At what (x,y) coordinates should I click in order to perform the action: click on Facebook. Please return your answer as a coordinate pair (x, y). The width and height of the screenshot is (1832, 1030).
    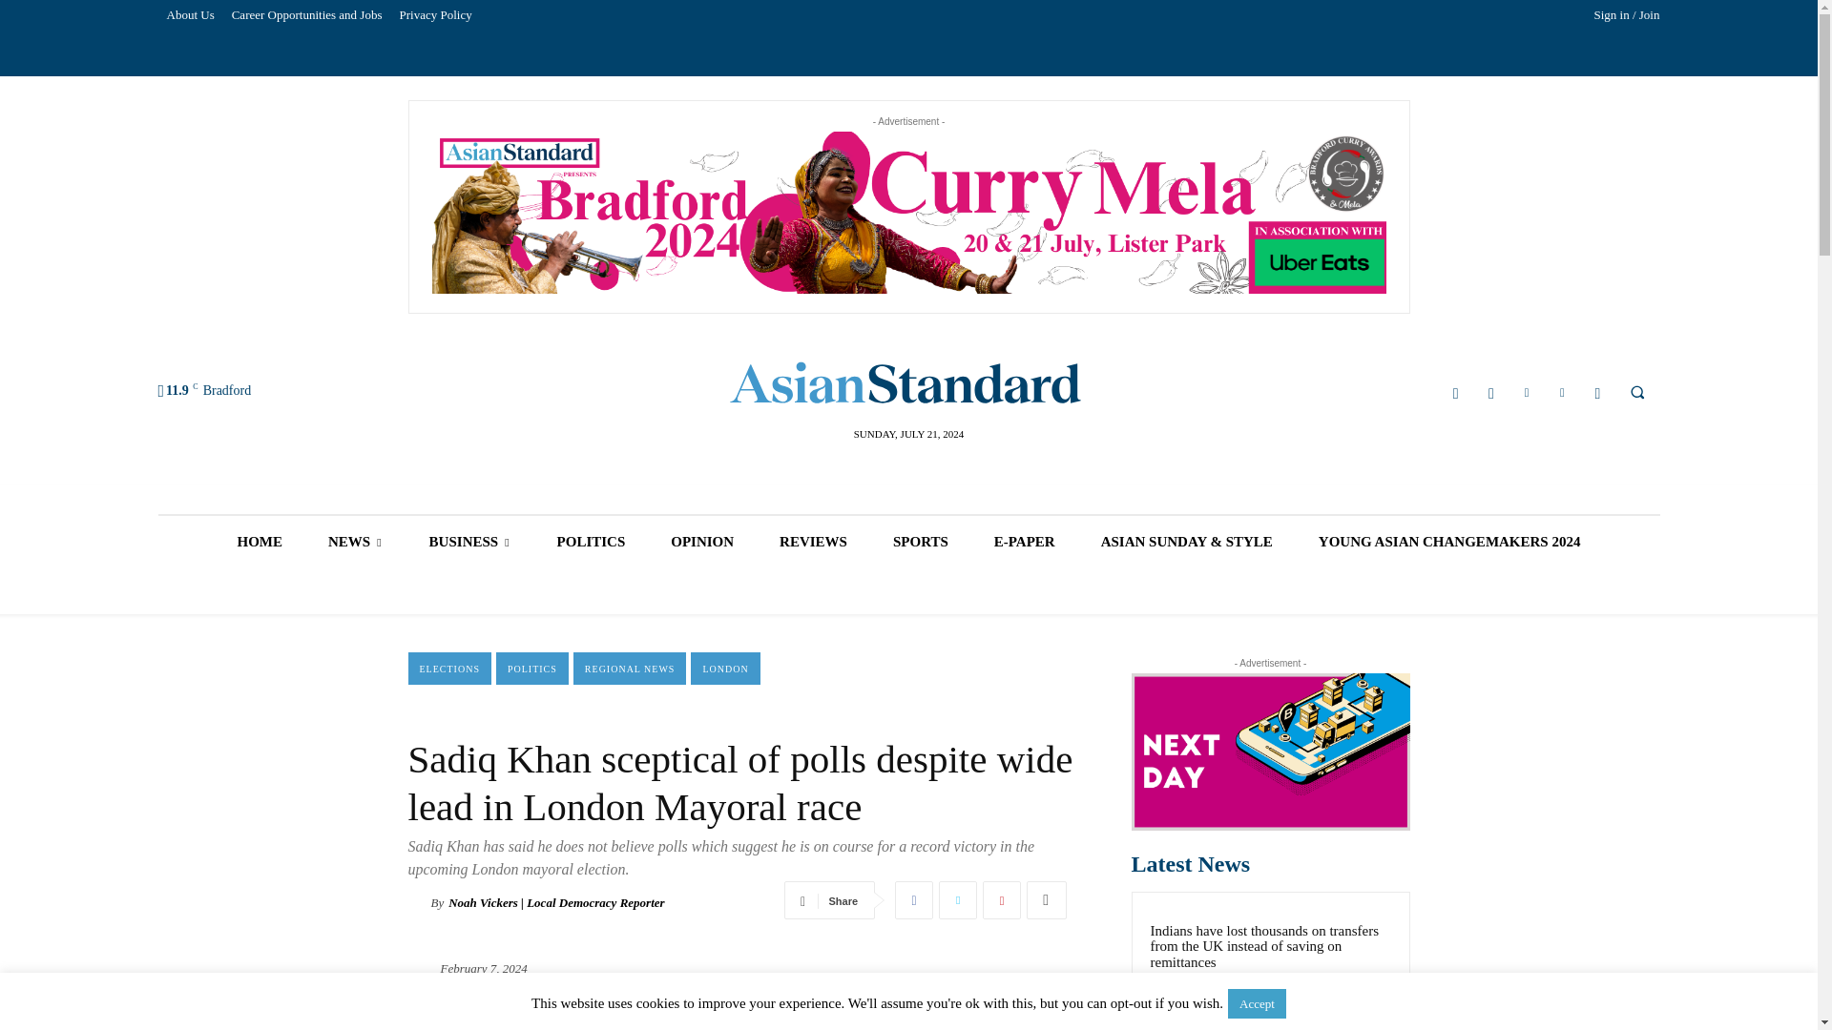
    Looking at the image, I should click on (914, 900).